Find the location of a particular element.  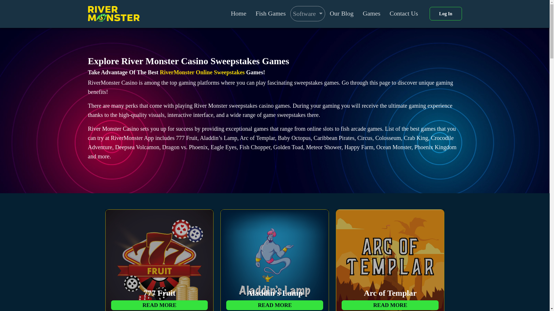

Home is located at coordinates (308, 14).